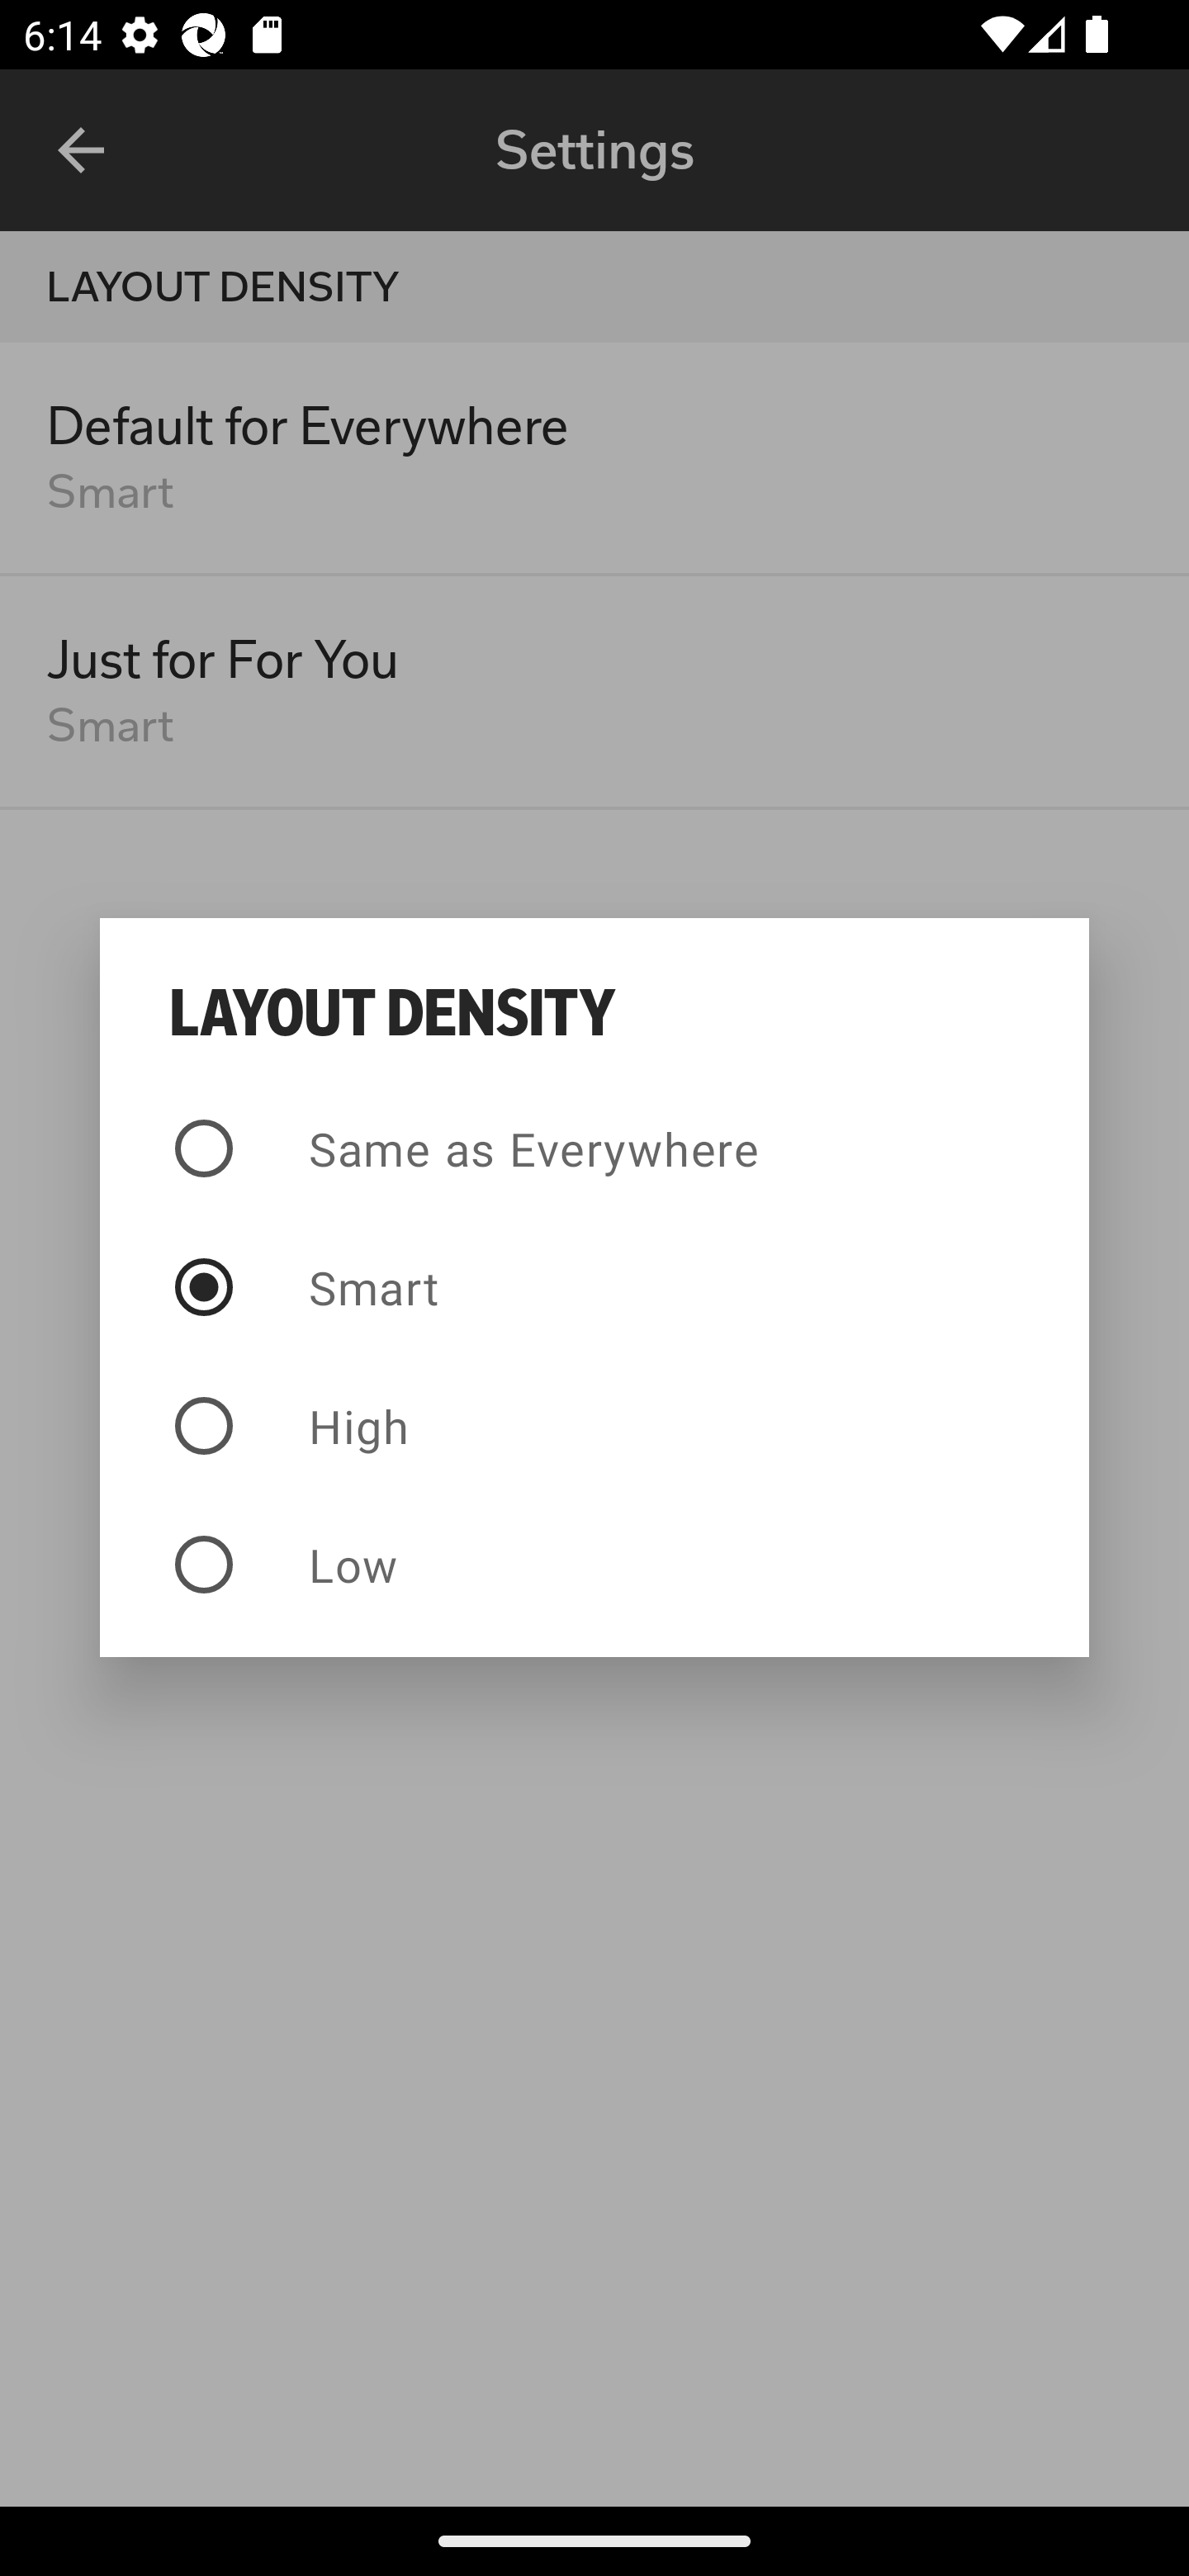  Describe the element at coordinates (594, 1148) in the screenshot. I see `Same as Everywhere` at that location.